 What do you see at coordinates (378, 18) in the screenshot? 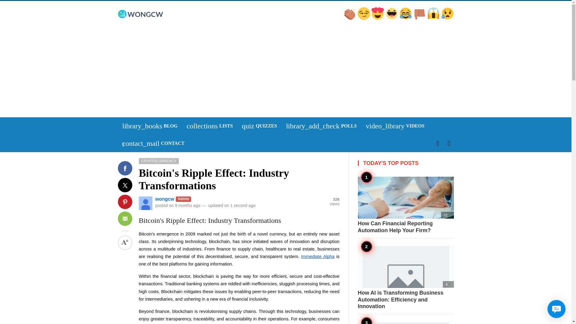
I see `LOVED` at bounding box center [378, 18].